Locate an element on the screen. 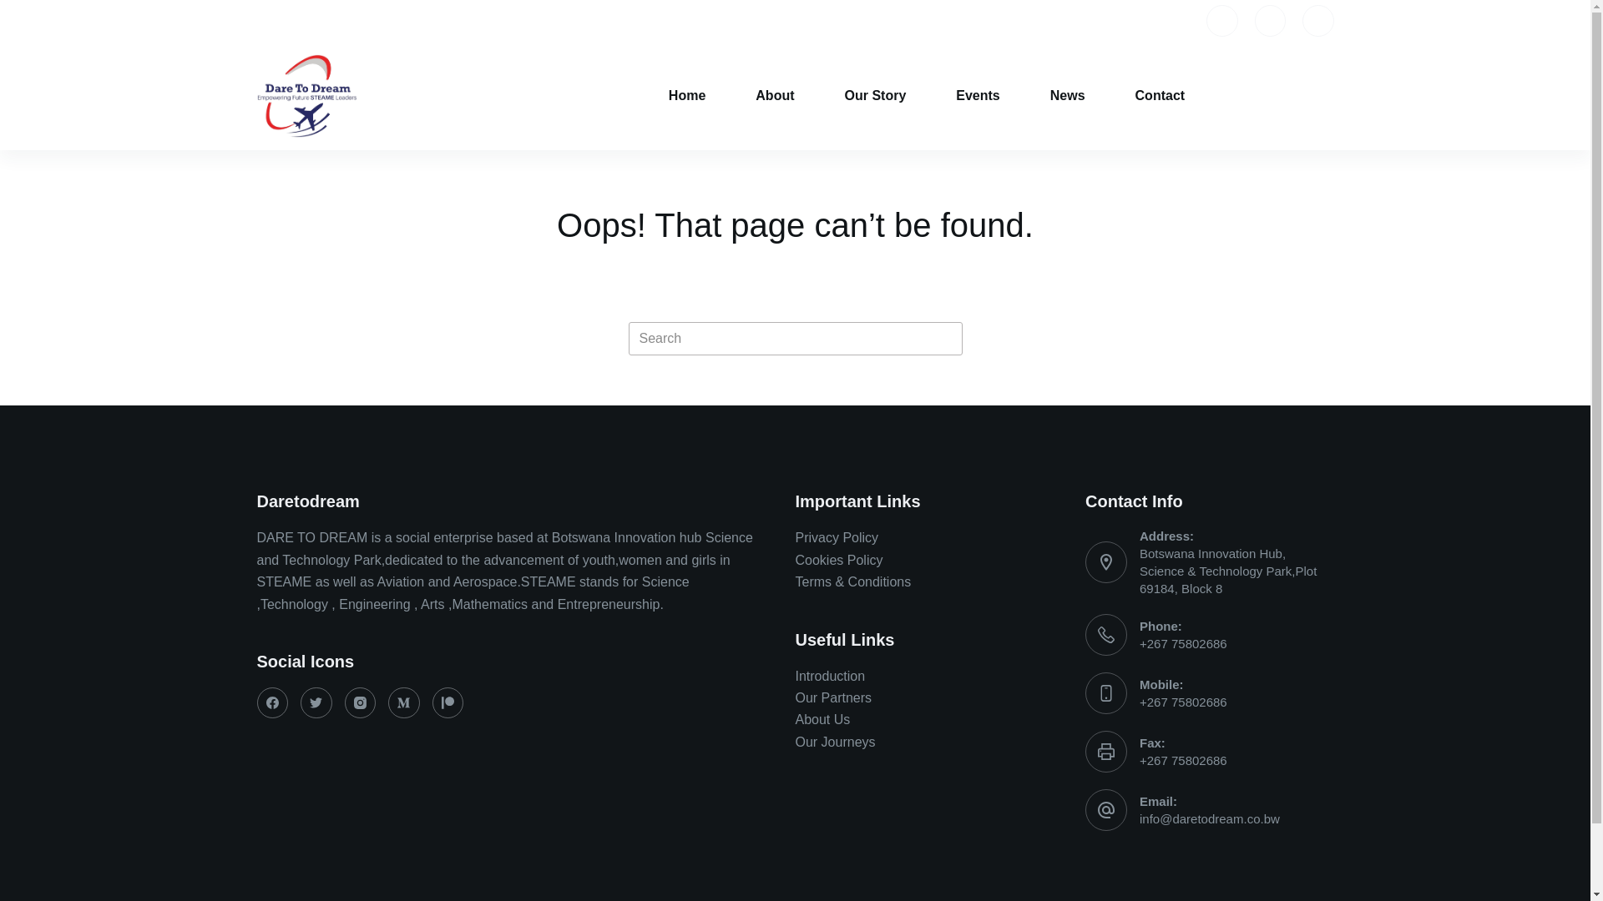 The height and width of the screenshot is (901, 1603). Search for... is located at coordinates (795, 339).